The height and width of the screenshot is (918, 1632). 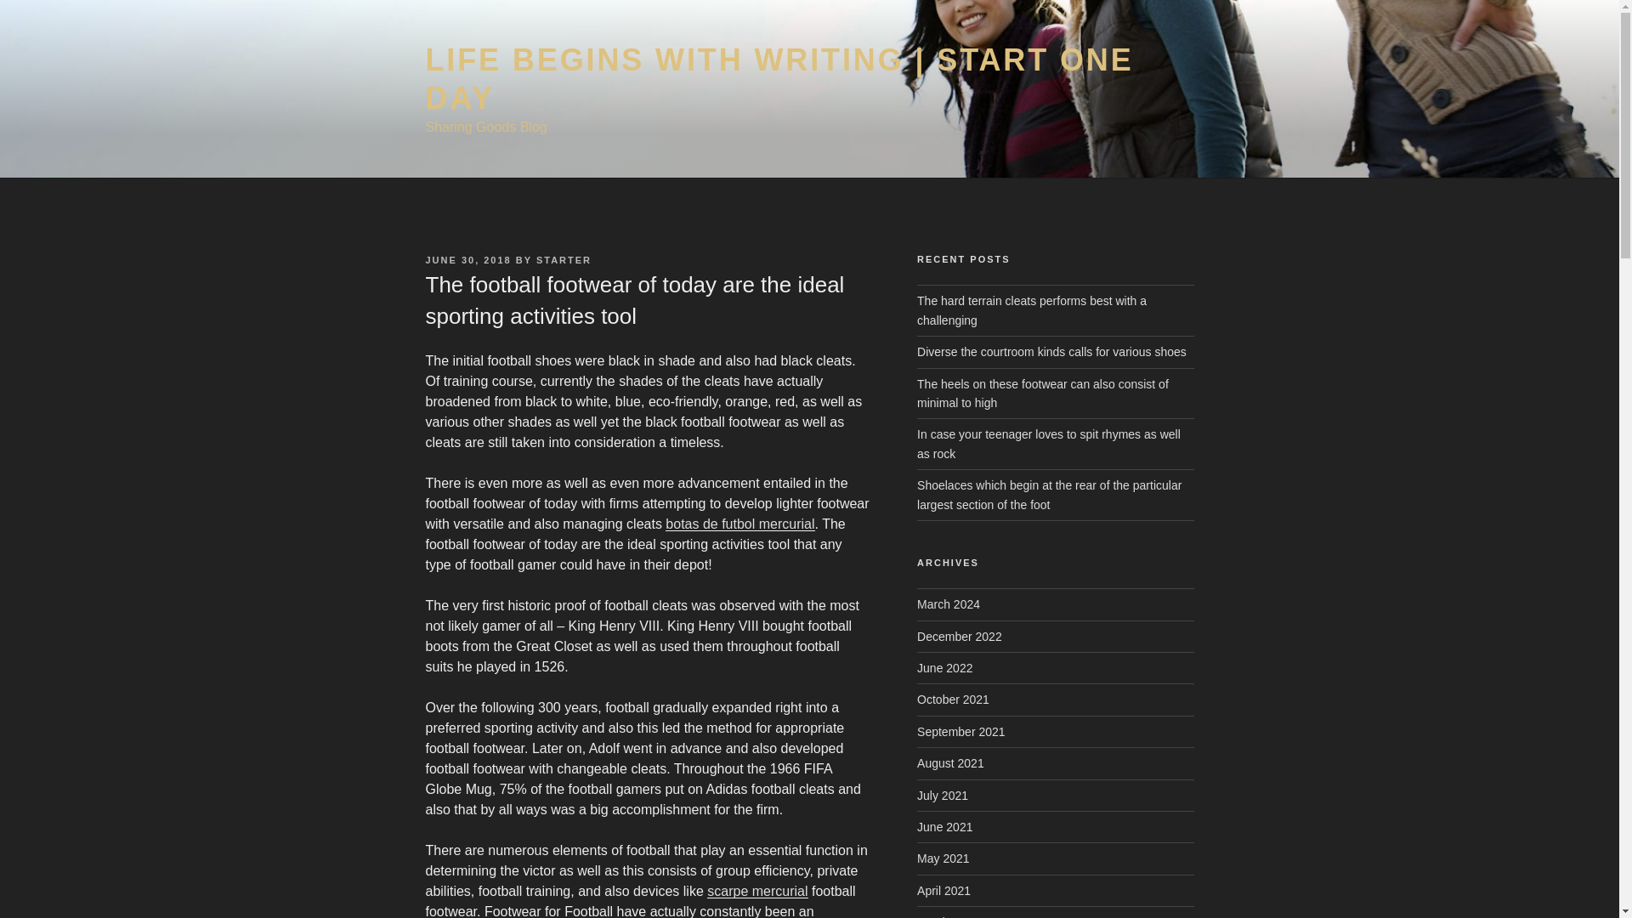 I want to click on March 2024, so click(x=949, y=604).